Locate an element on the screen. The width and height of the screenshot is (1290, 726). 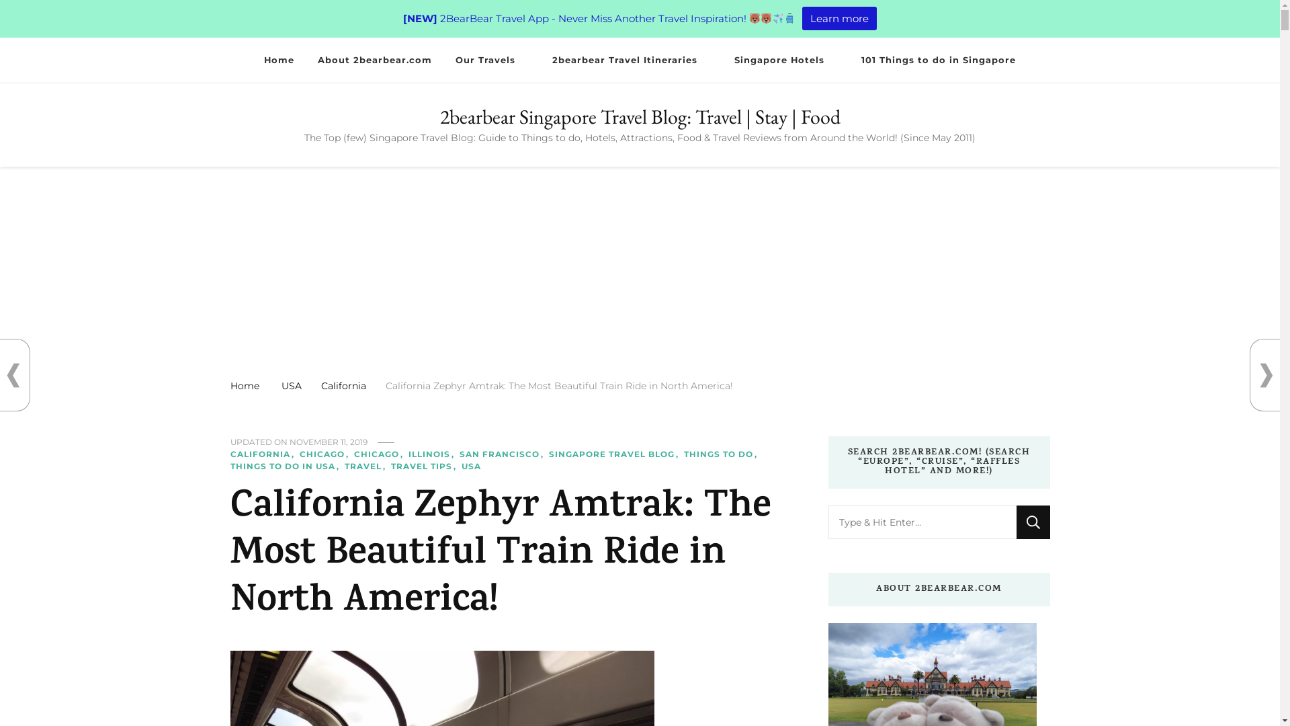
ILLINOIS is located at coordinates (433, 454).